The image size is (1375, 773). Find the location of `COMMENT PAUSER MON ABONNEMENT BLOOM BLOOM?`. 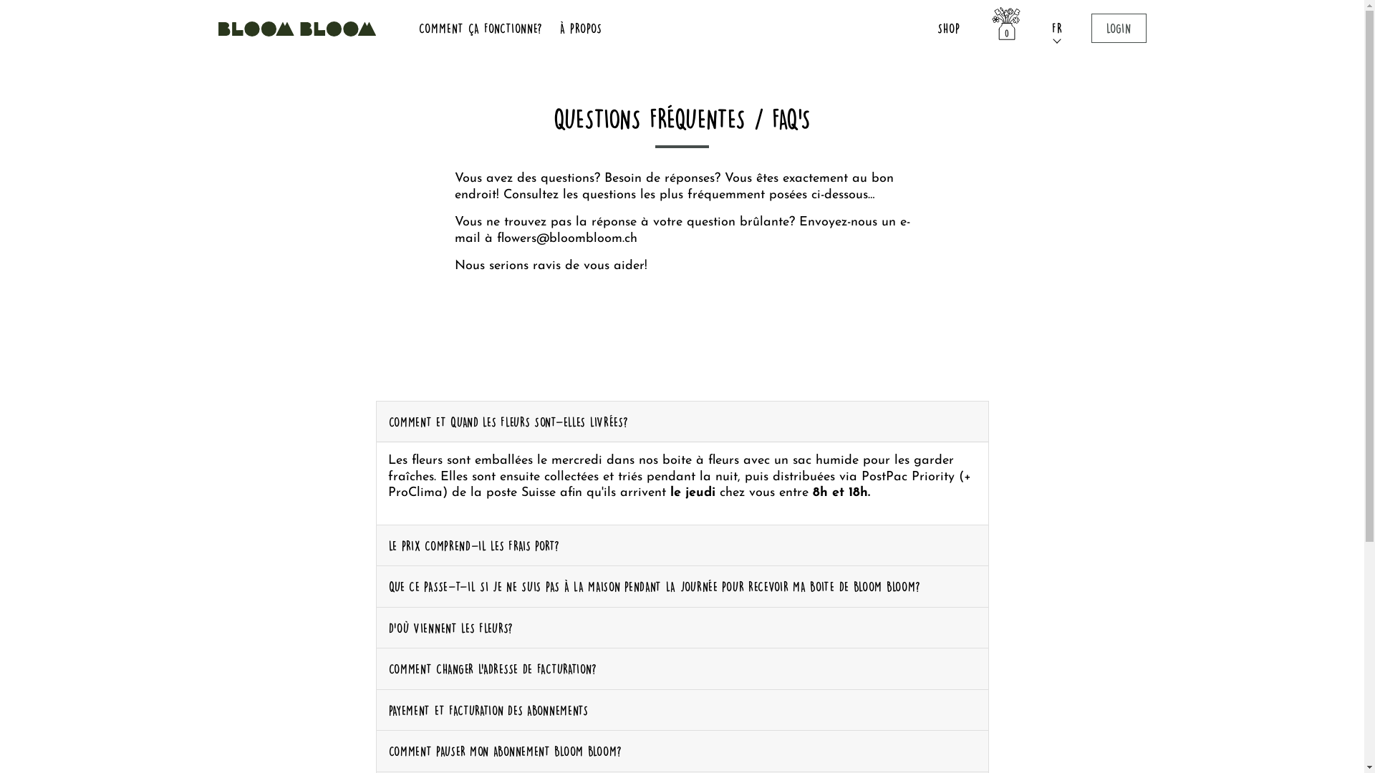

COMMENT PAUSER MON ABONNEMENT BLOOM BLOOM? is located at coordinates (682, 752).